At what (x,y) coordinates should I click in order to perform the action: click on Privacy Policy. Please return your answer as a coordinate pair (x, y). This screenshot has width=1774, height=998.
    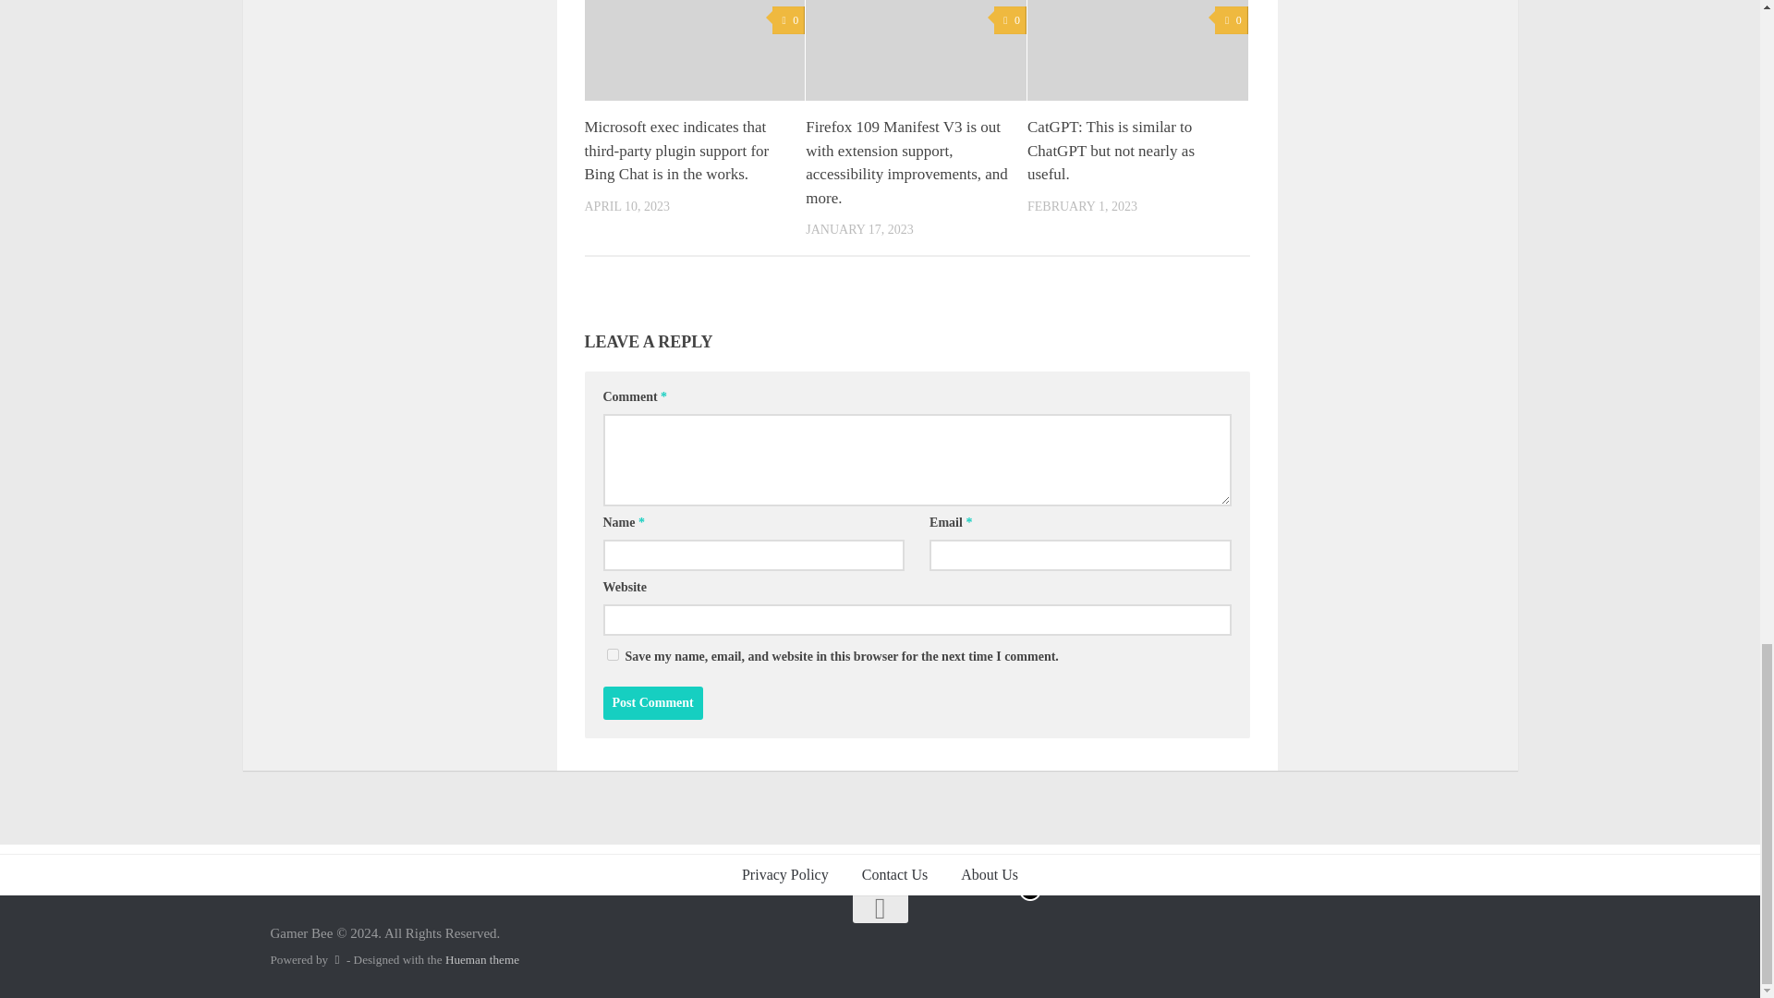
    Looking at the image, I should click on (785, 874).